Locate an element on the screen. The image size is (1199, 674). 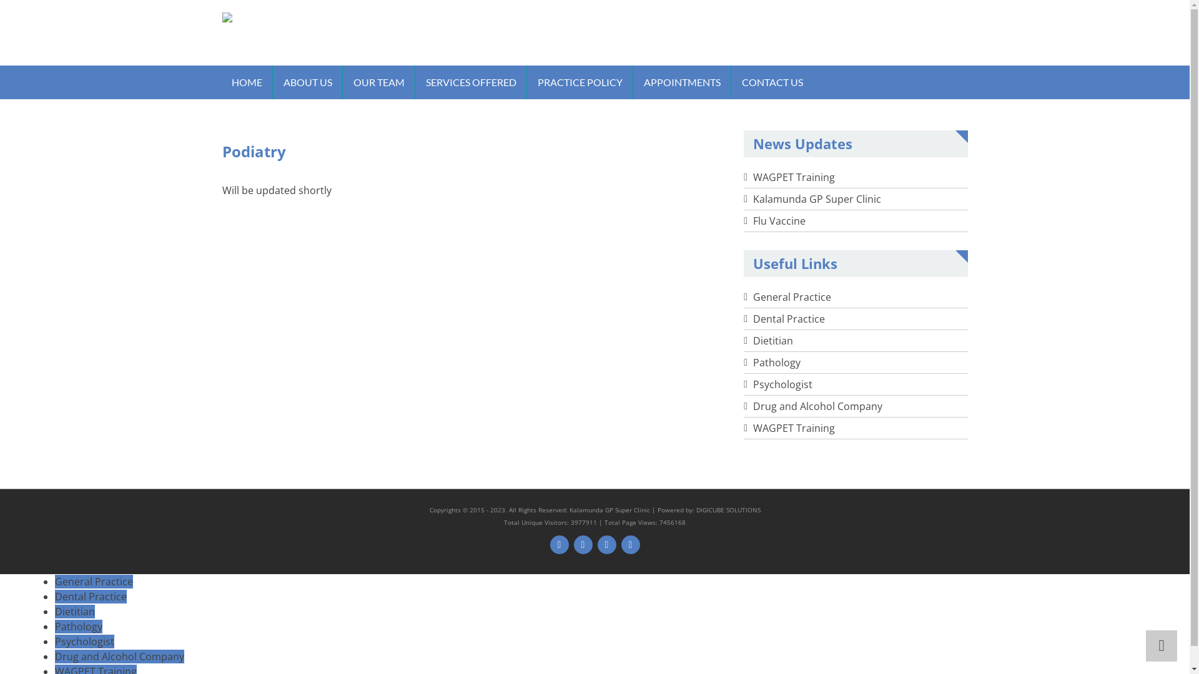
HOME is located at coordinates (247, 82).